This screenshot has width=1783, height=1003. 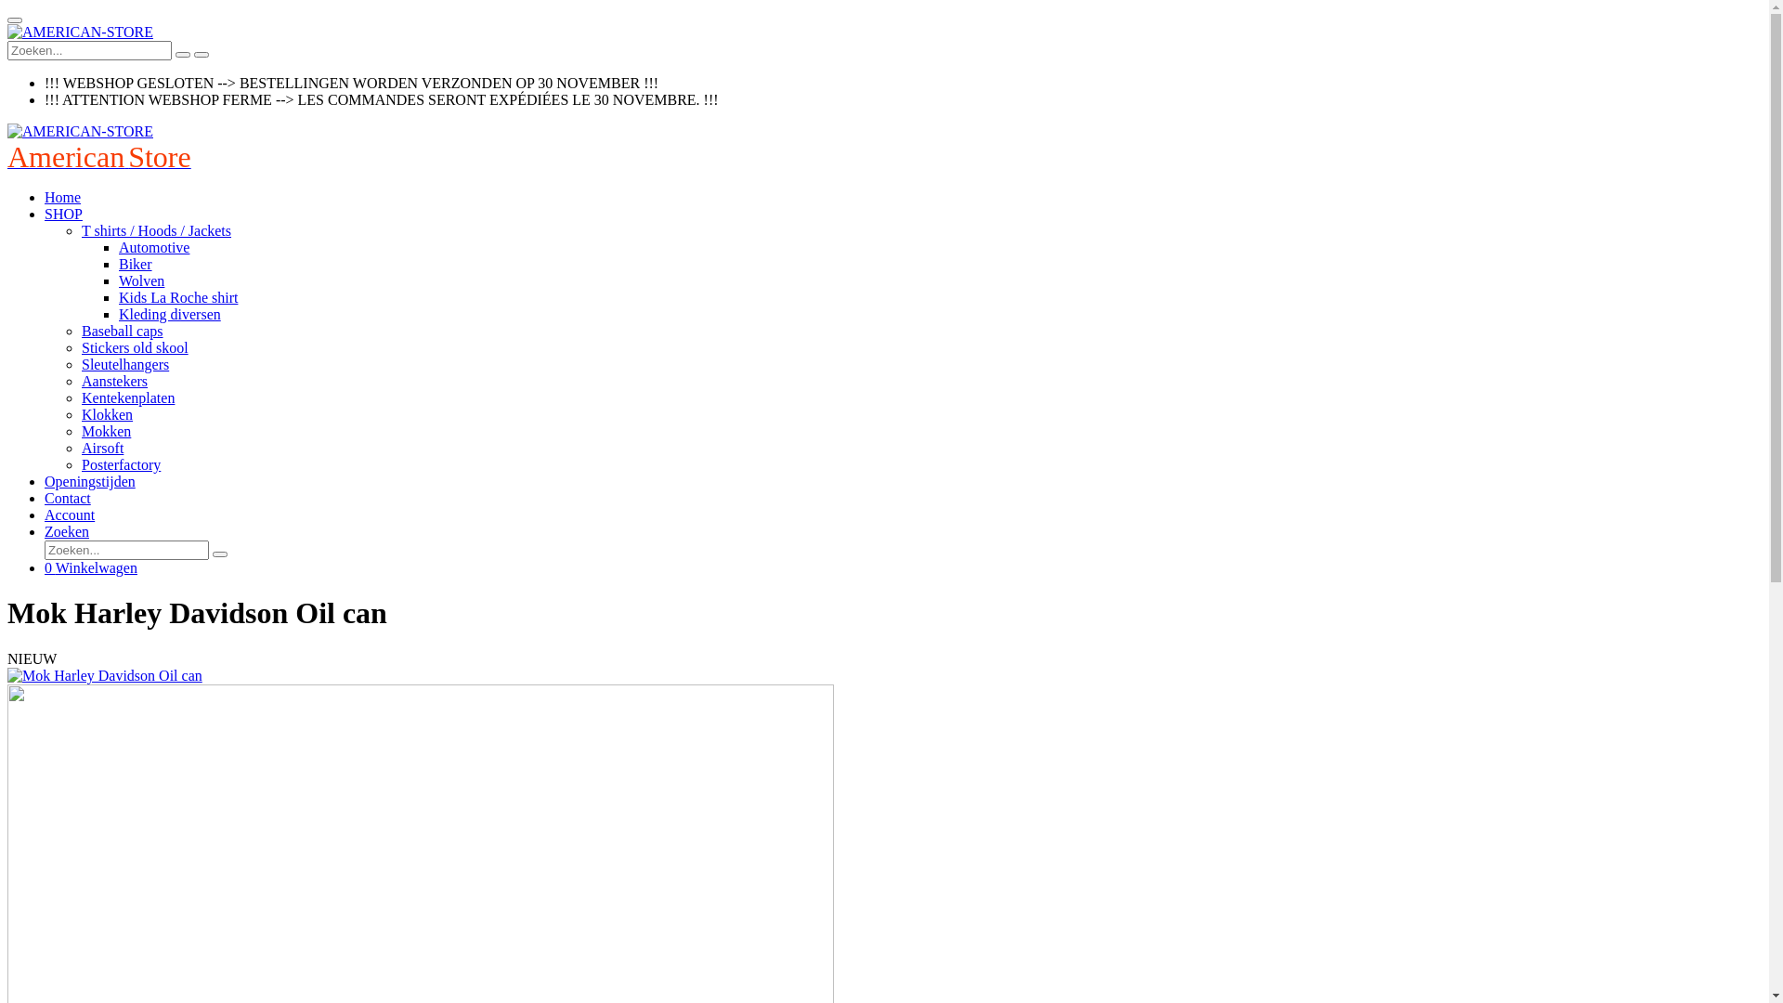 What do you see at coordinates (125, 364) in the screenshot?
I see `Sleutelhangers` at bounding box center [125, 364].